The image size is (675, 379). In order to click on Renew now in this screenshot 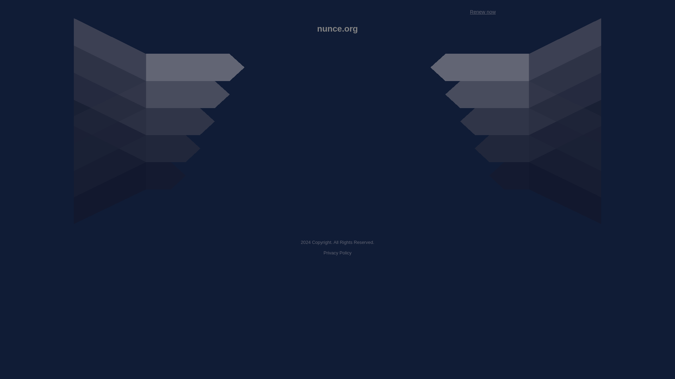, I will do `click(482, 12)`.